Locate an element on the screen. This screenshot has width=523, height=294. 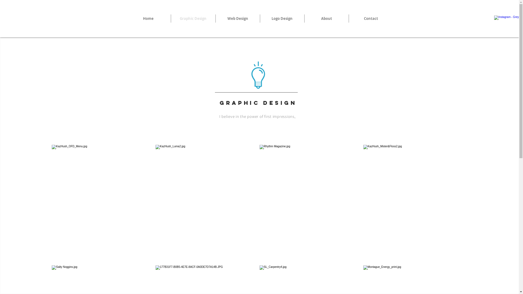
Contact is located at coordinates (371, 19).